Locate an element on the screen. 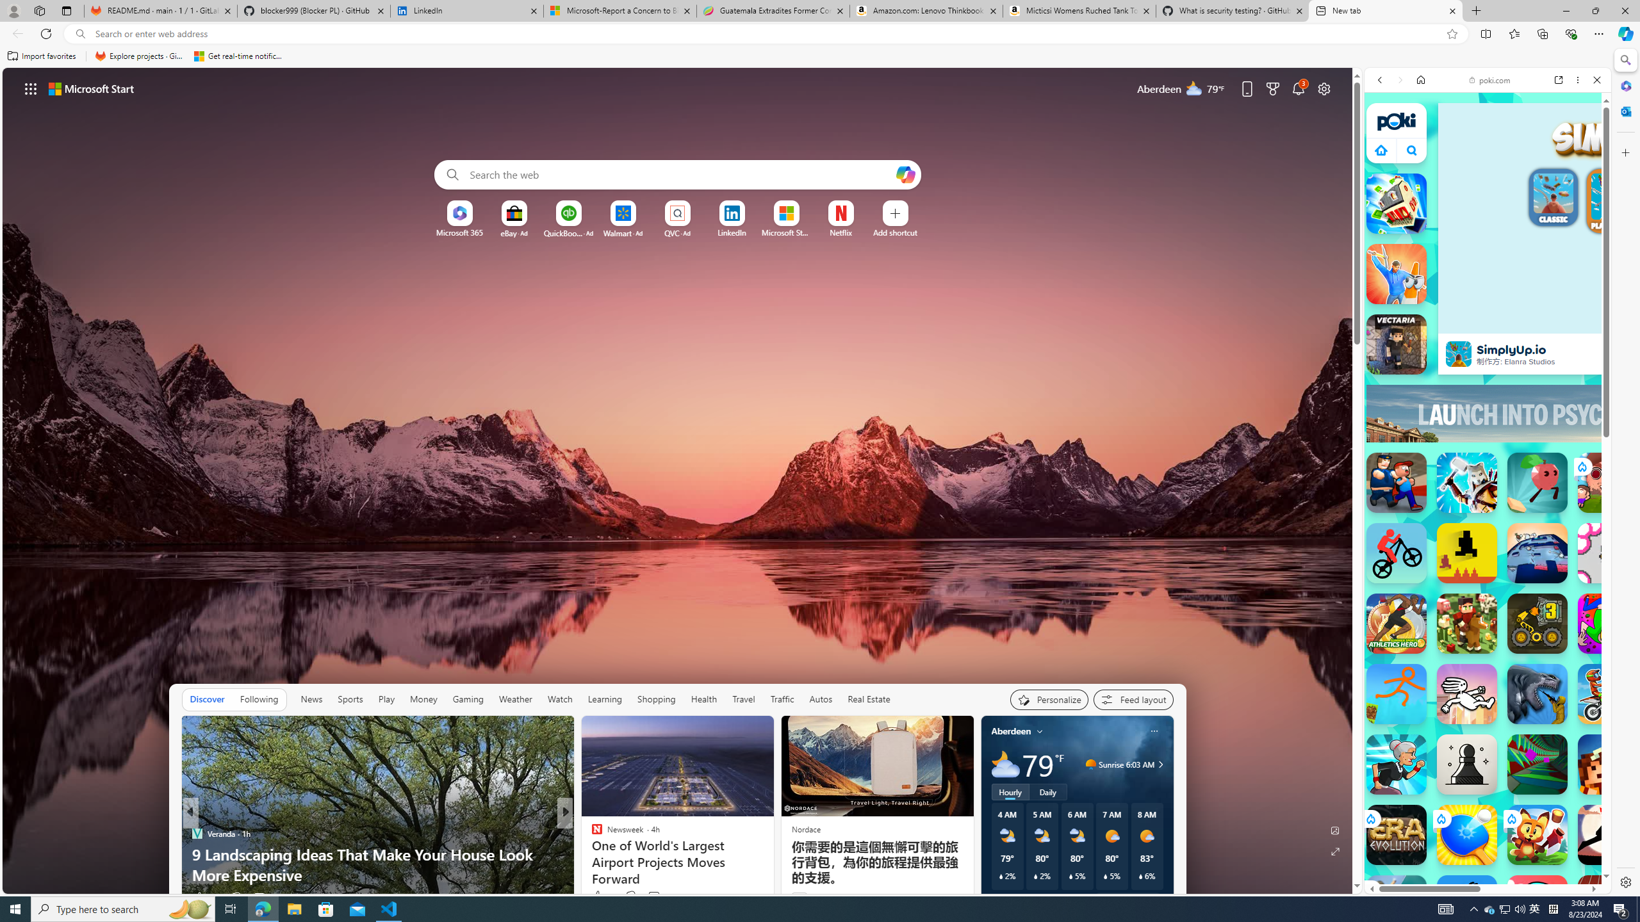  100 Metres Race 100 Metres Race is located at coordinates (1608, 905).